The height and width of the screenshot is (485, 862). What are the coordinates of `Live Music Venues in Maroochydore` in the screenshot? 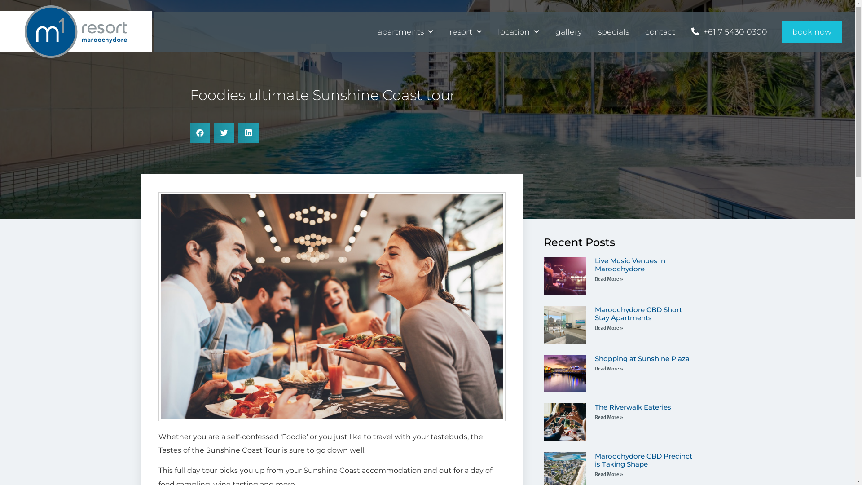 It's located at (630, 265).